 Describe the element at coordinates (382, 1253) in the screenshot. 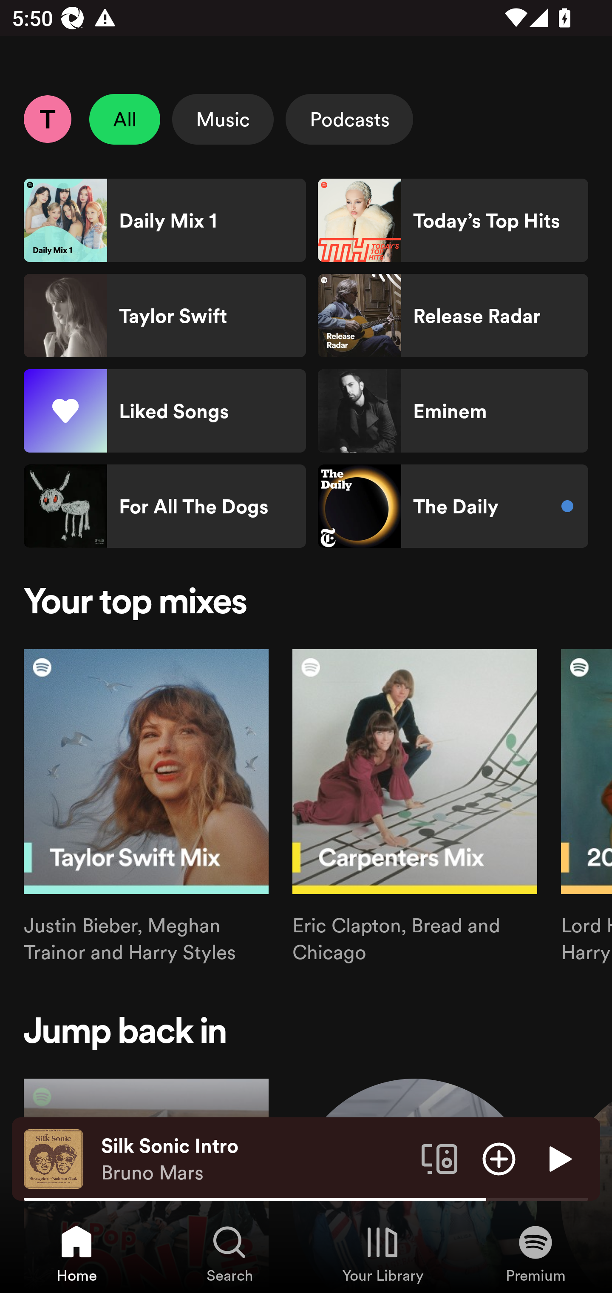

I see `Your Library, Tab 3 of 4 Your Library Your Library` at that location.